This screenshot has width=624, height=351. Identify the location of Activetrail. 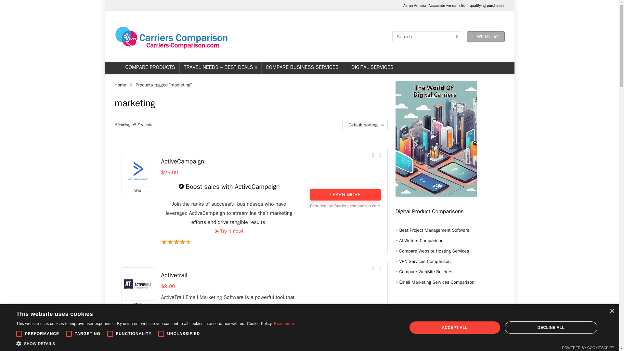
(174, 275).